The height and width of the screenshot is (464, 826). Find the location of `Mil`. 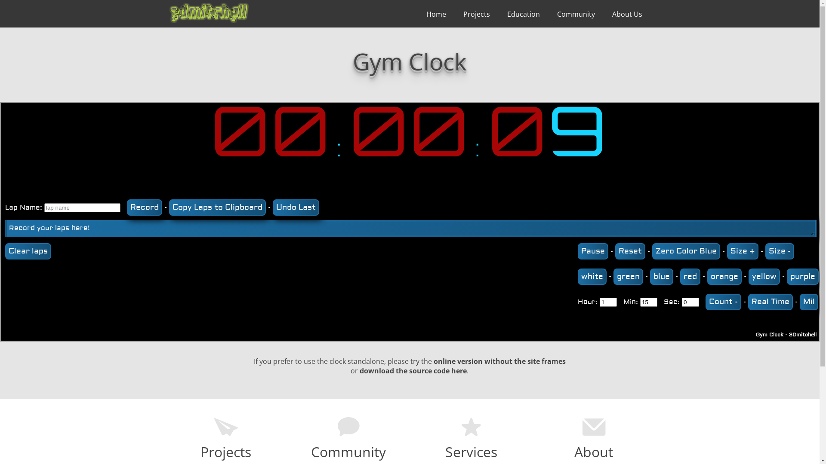

Mil is located at coordinates (809, 302).